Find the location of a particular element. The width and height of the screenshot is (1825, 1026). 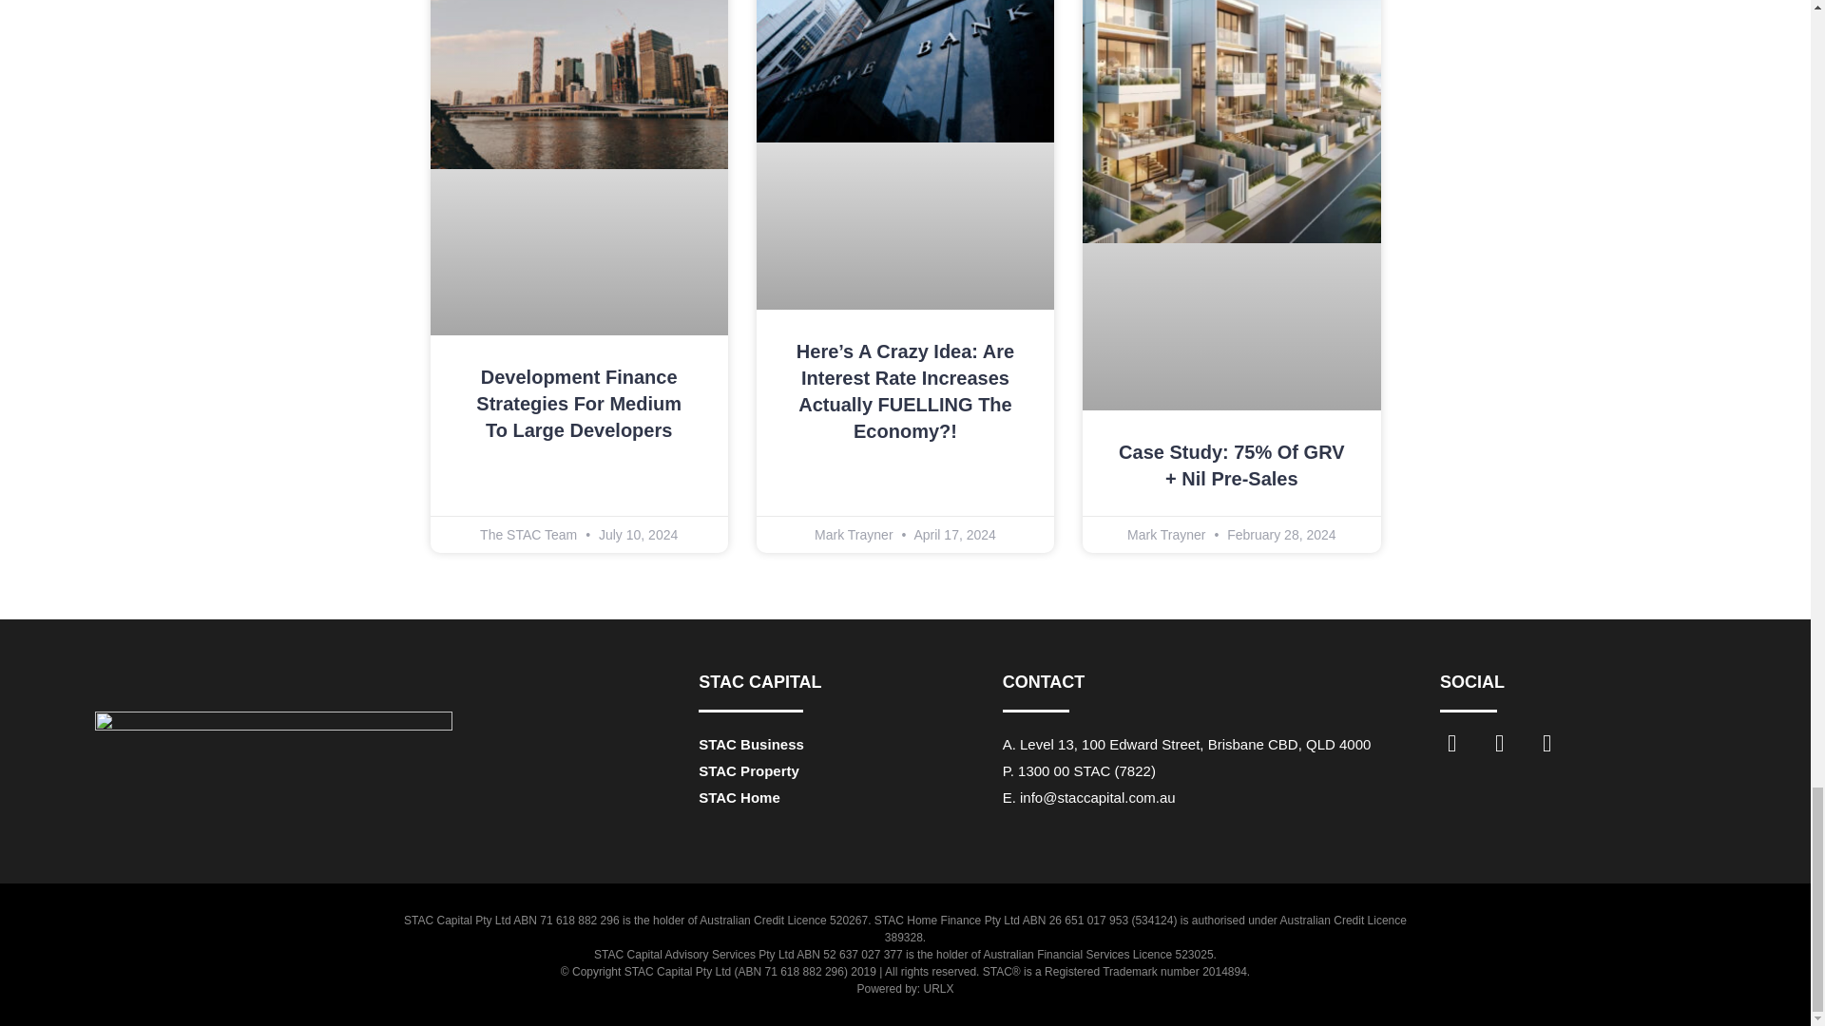

STAC Home is located at coordinates (740, 796).